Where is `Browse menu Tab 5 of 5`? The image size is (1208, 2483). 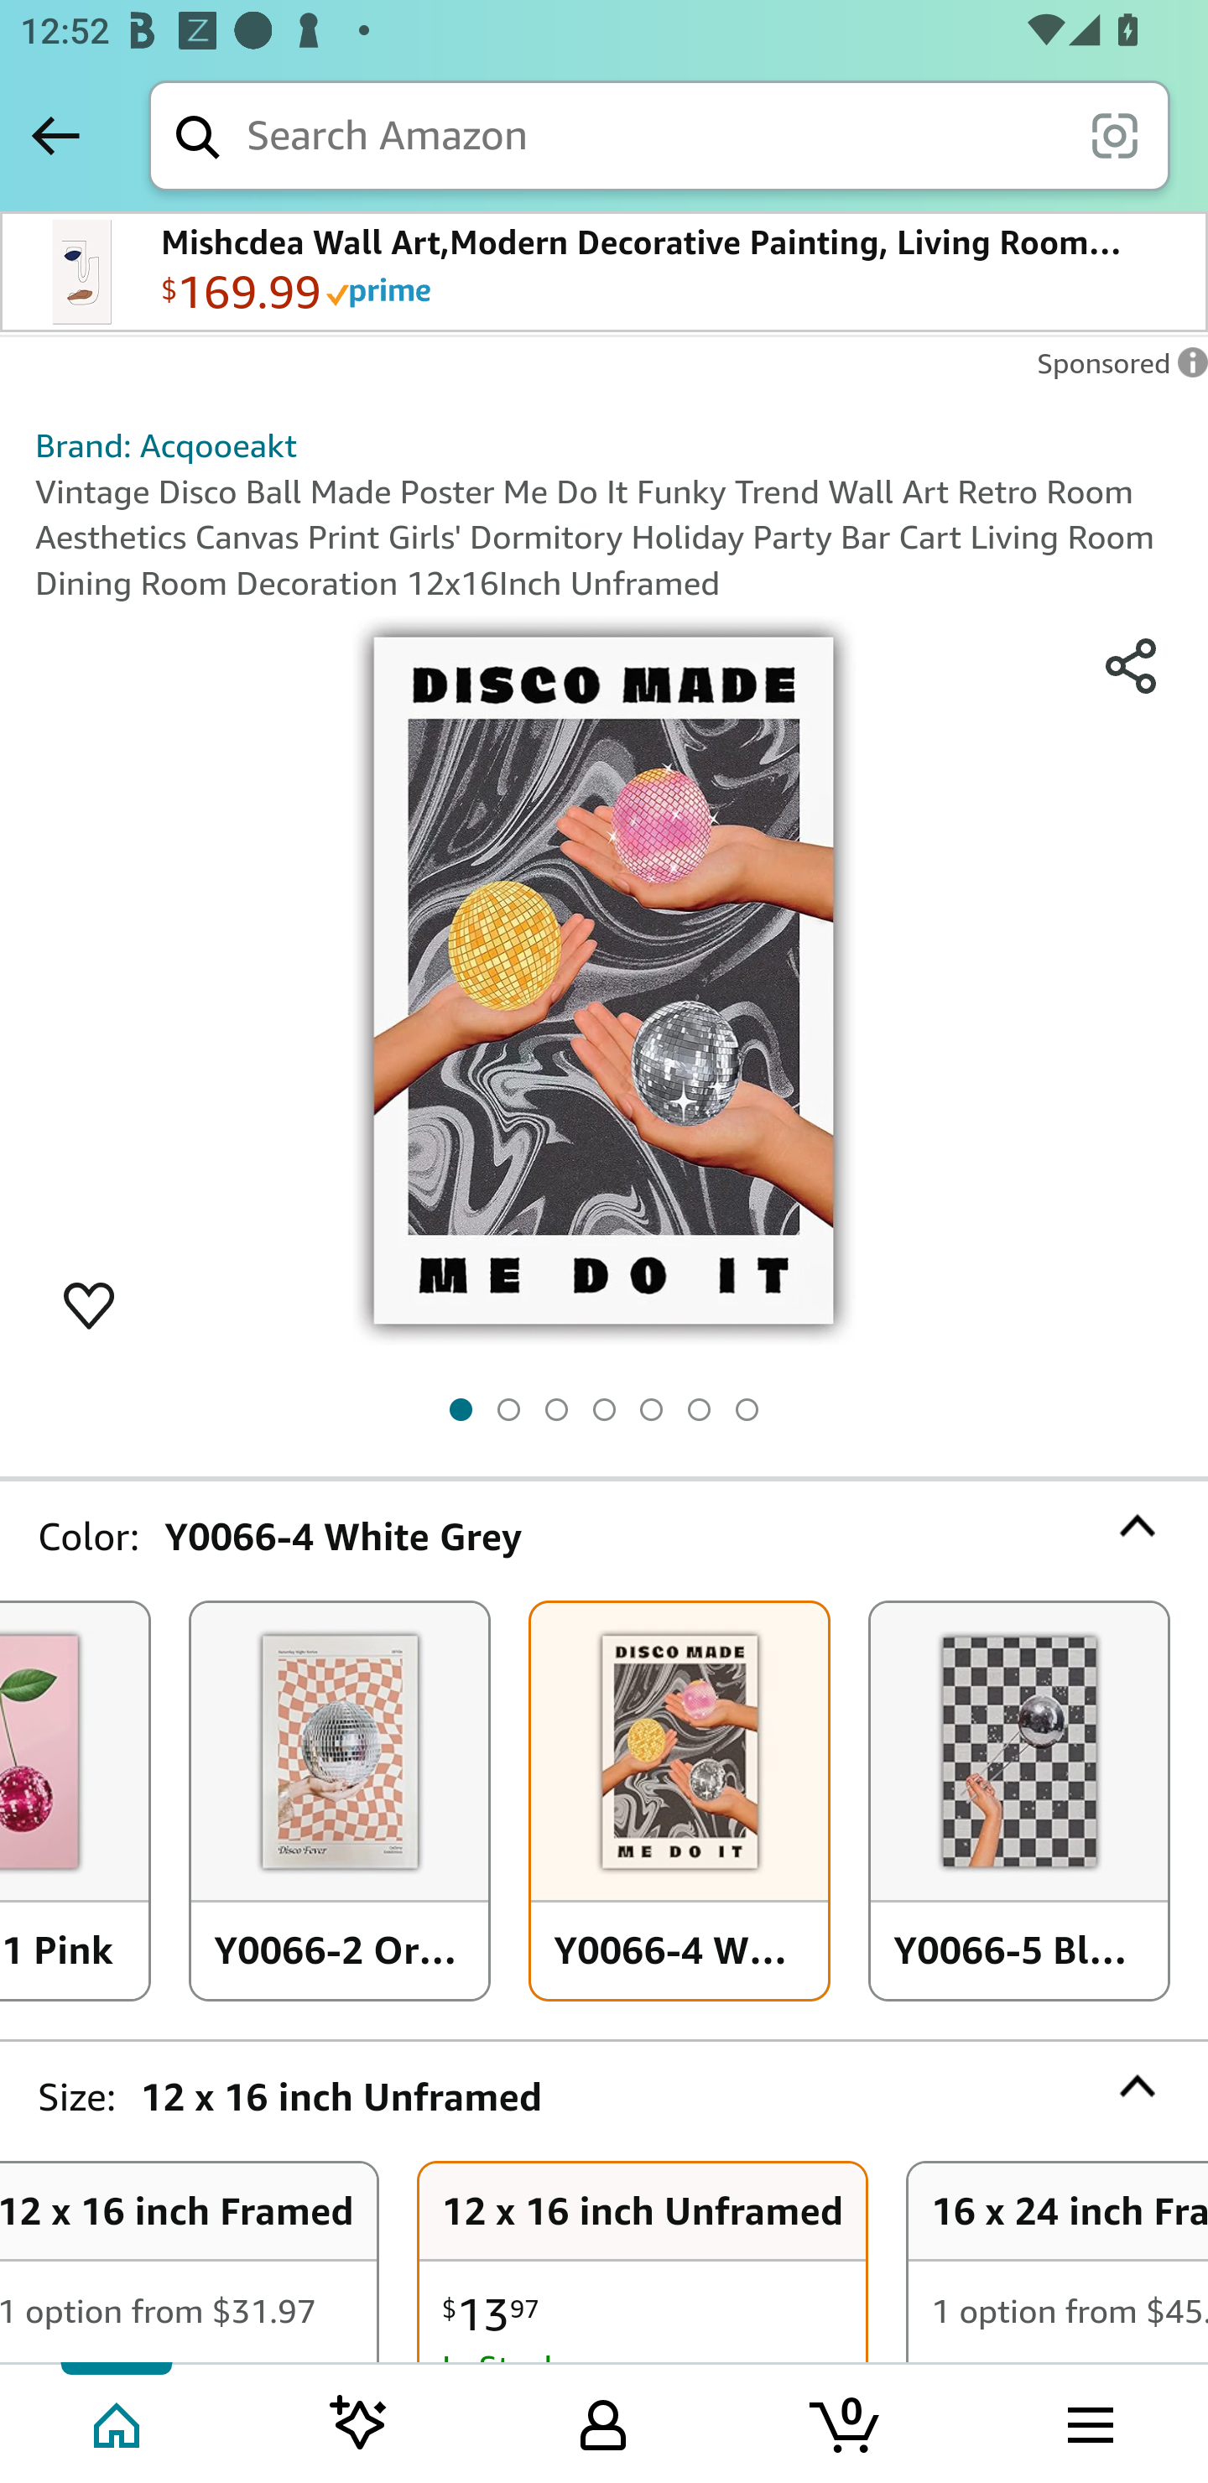 Browse menu Tab 5 of 5 is located at coordinates (1088, 2422).